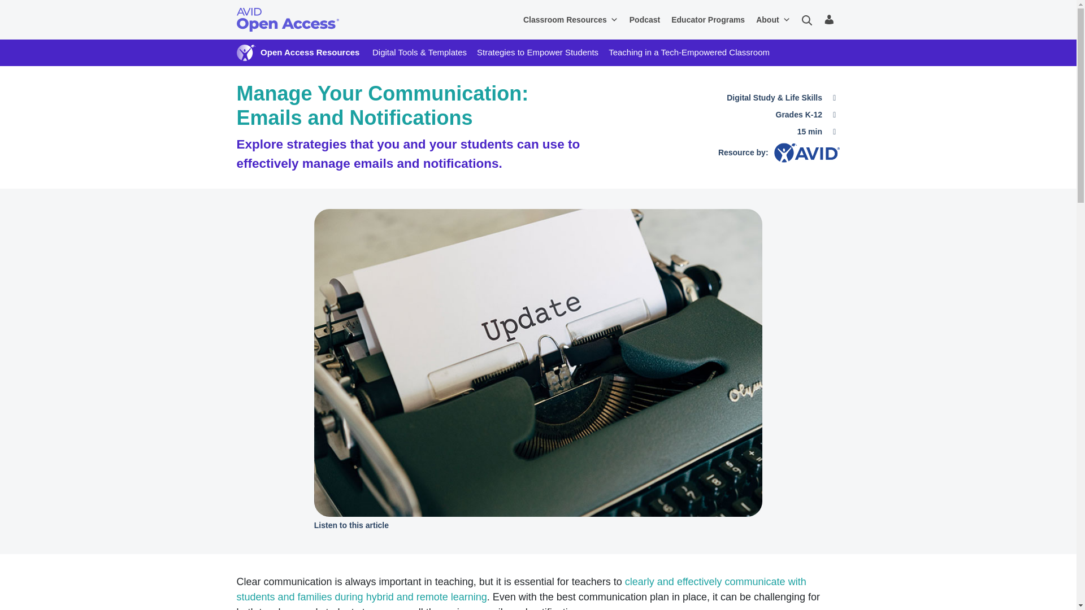  Describe the element at coordinates (689, 52) in the screenshot. I see `Teaching in a Tech-Empowered Classroom` at that location.